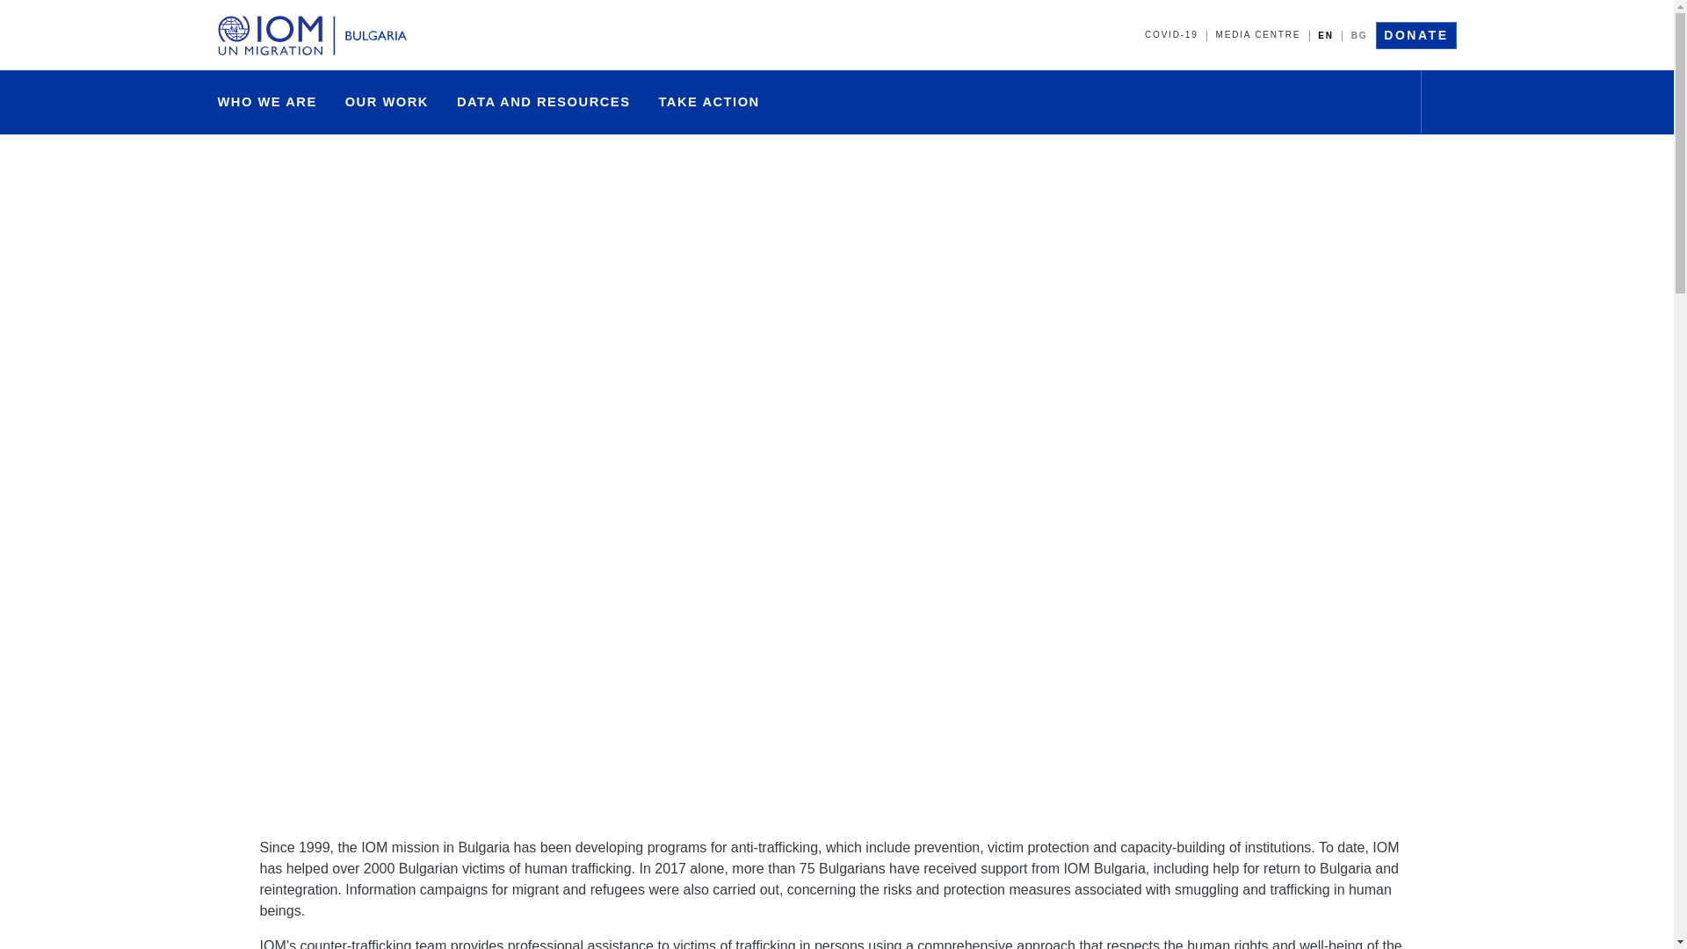 This screenshot has width=1687, height=949. I want to click on DATA AND RESOURCES, so click(543, 102).